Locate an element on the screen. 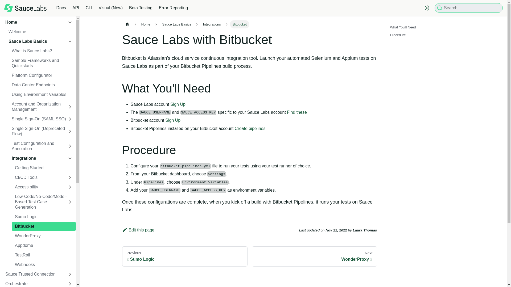 The image size is (511, 287). Orchestrate is located at coordinates (39, 283).